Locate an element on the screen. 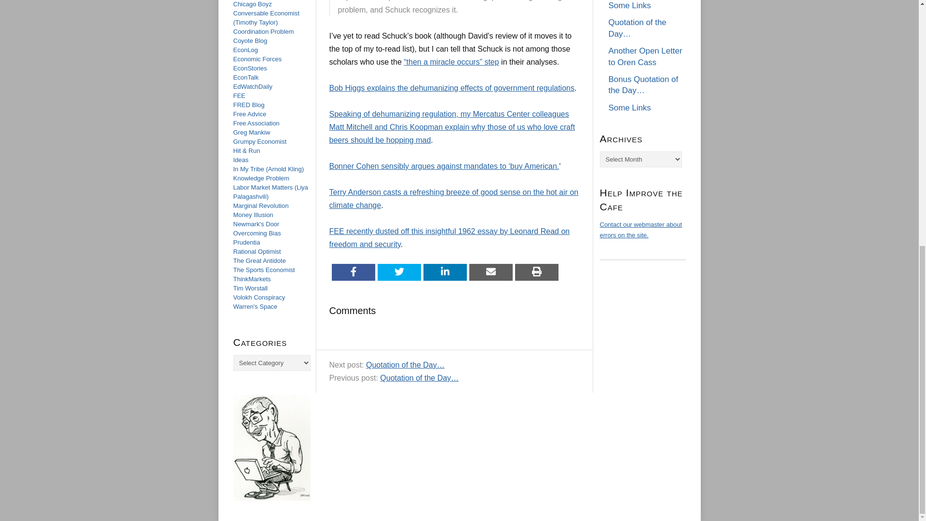 Image resolution: width=926 pixels, height=521 pixels. Economic Forces is located at coordinates (257, 59).